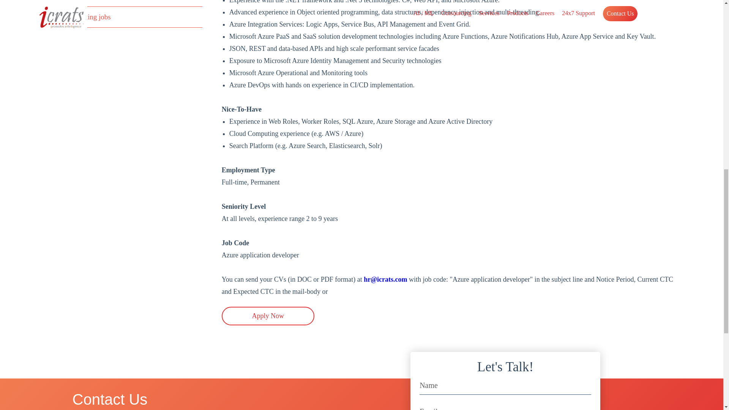 The image size is (729, 410). Describe the element at coordinates (268, 316) in the screenshot. I see `Apply Now` at that location.